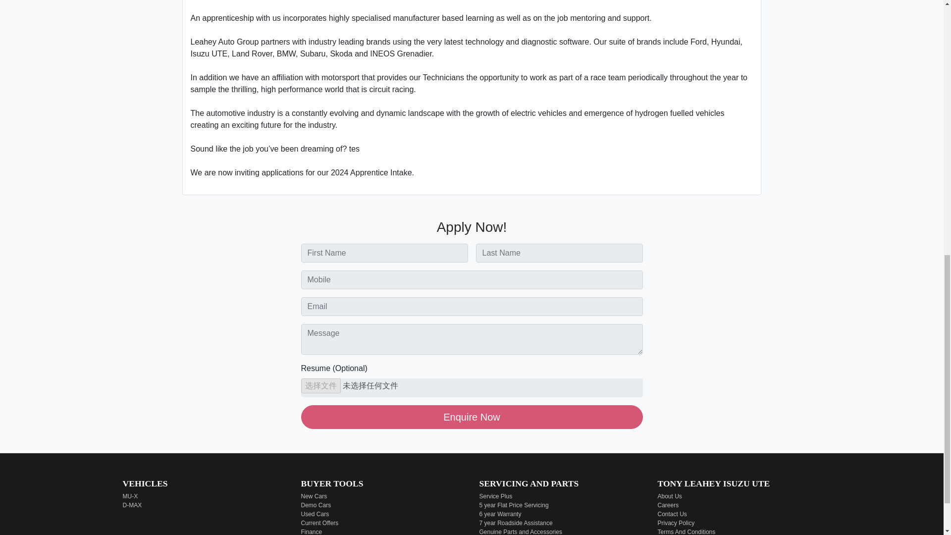 This screenshot has height=535, width=951. Describe the element at coordinates (677, 523) in the screenshot. I see `Privacy Policy` at that location.